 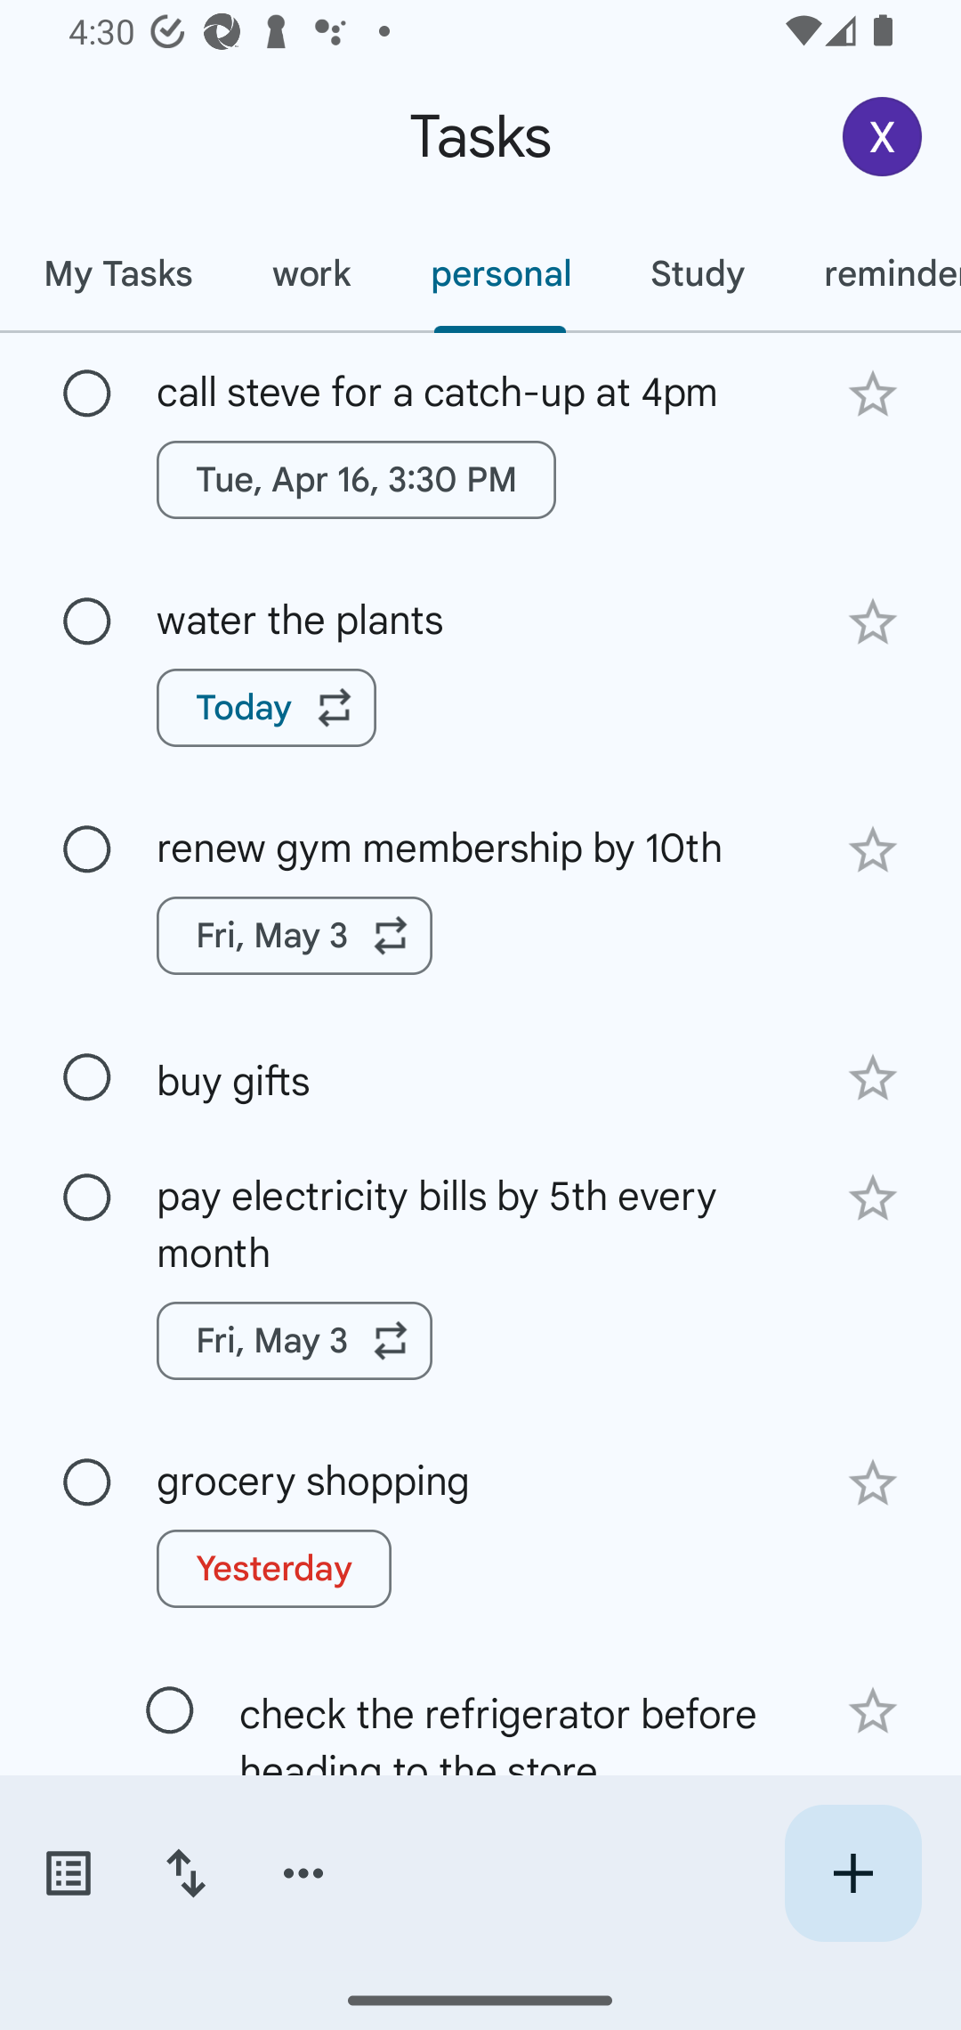 What do you see at coordinates (872, 850) in the screenshot?
I see `Add star` at bounding box center [872, 850].